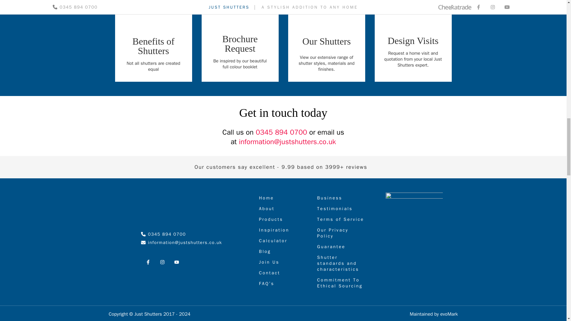  What do you see at coordinates (283, 241) in the screenshot?
I see `Calculator` at bounding box center [283, 241].